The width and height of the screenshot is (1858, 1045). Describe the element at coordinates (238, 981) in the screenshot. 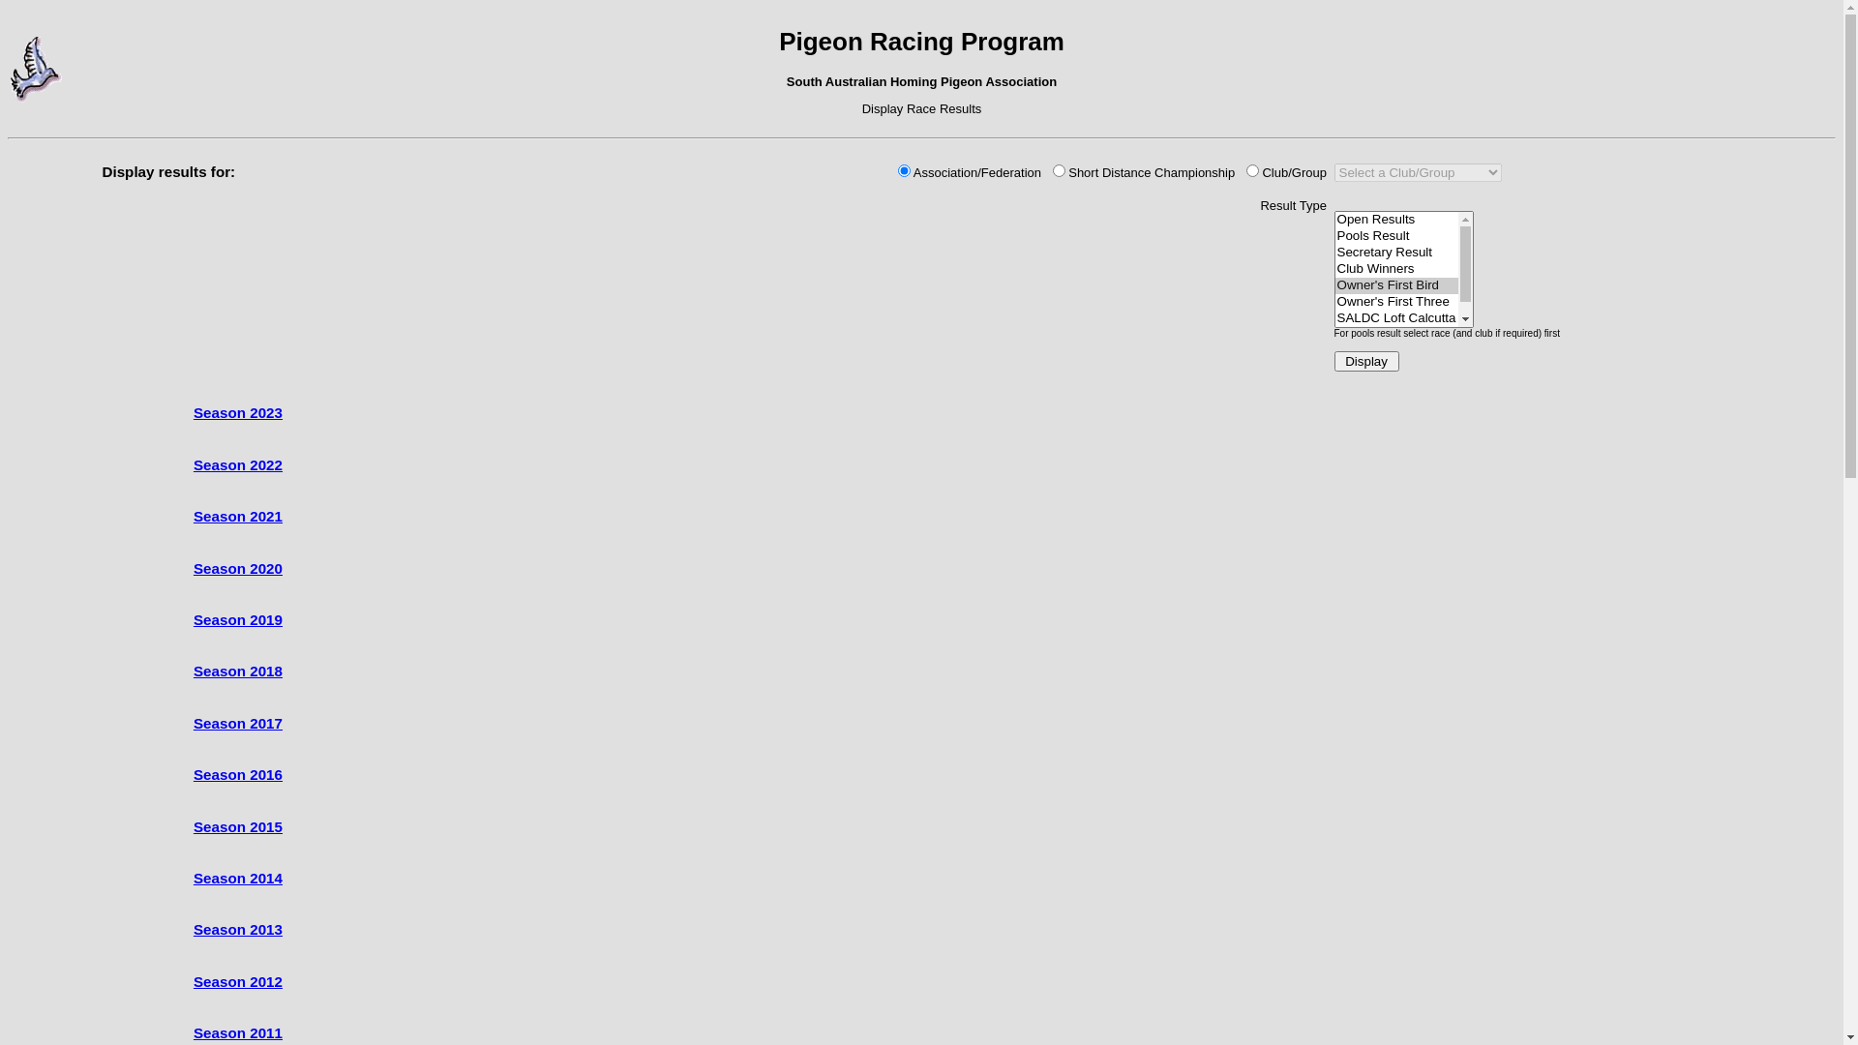

I see `Season 2012` at that location.